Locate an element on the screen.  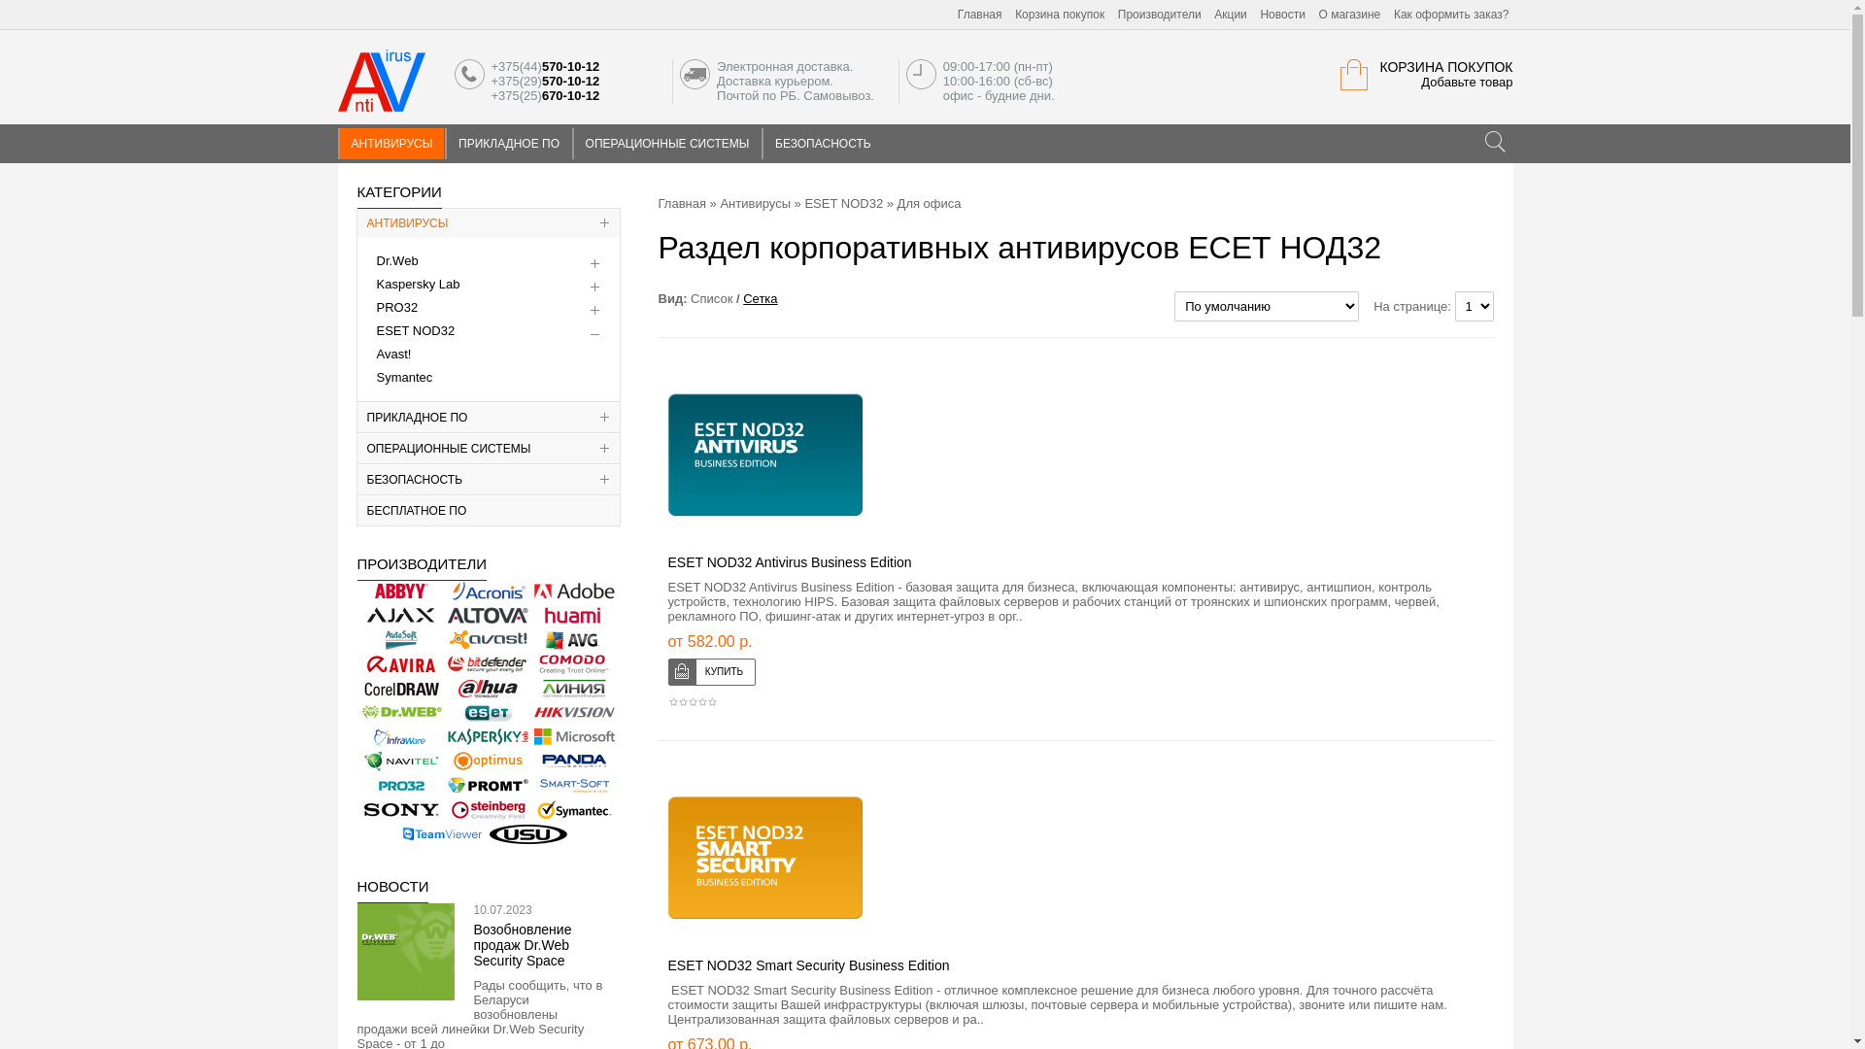
Smart-Soft is located at coordinates (575, 786).